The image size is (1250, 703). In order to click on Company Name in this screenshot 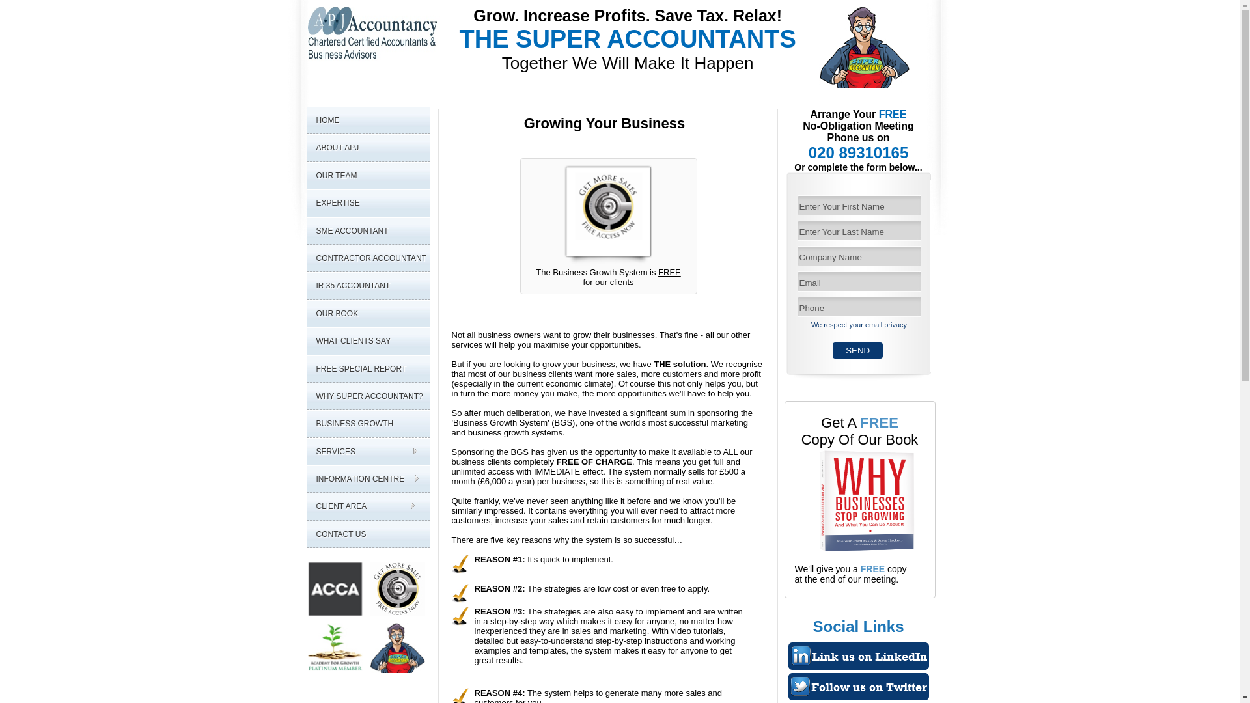, I will do `click(858, 256)`.